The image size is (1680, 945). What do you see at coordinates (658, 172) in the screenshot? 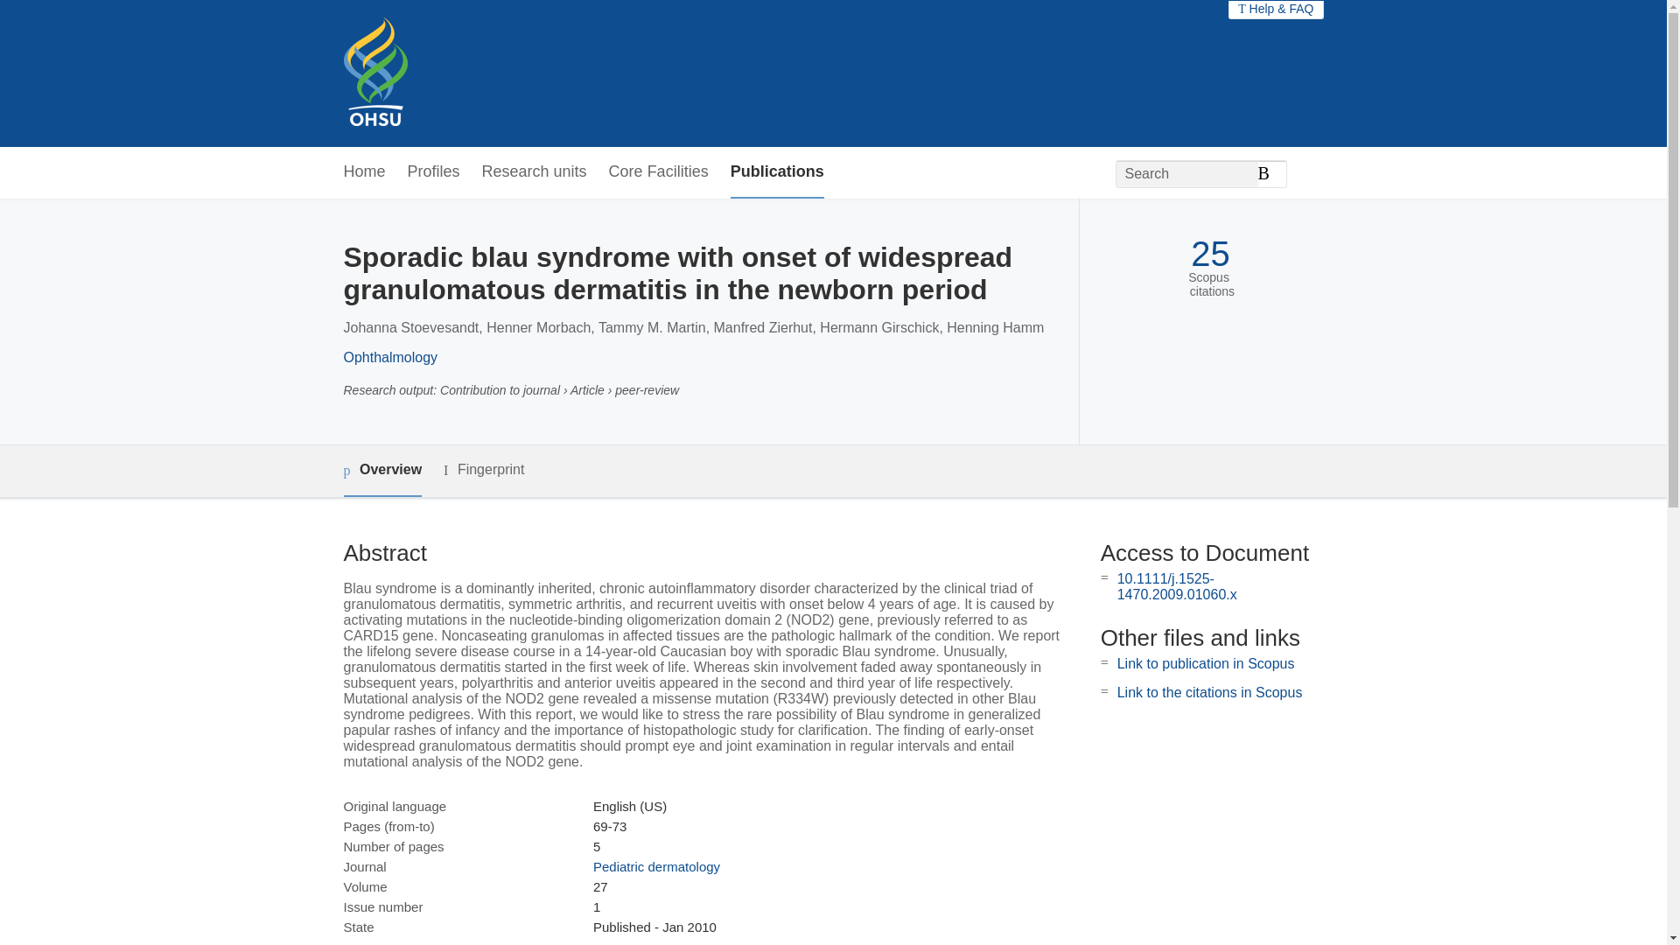
I see `Core Facilities` at bounding box center [658, 172].